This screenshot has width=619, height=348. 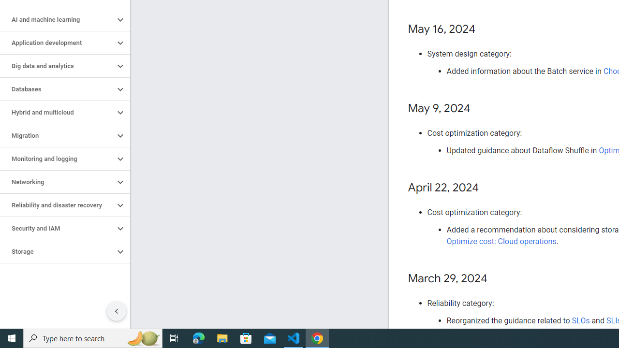 What do you see at coordinates (57, 205) in the screenshot?
I see `Reliability and disaster recovery` at bounding box center [57, 205].